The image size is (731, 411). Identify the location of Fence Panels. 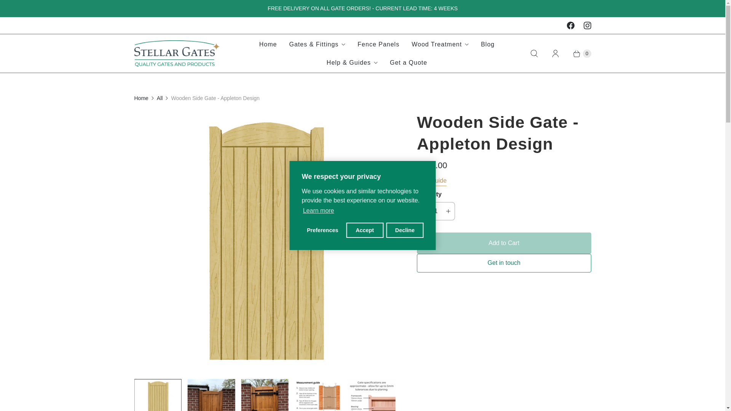
(378, 44).